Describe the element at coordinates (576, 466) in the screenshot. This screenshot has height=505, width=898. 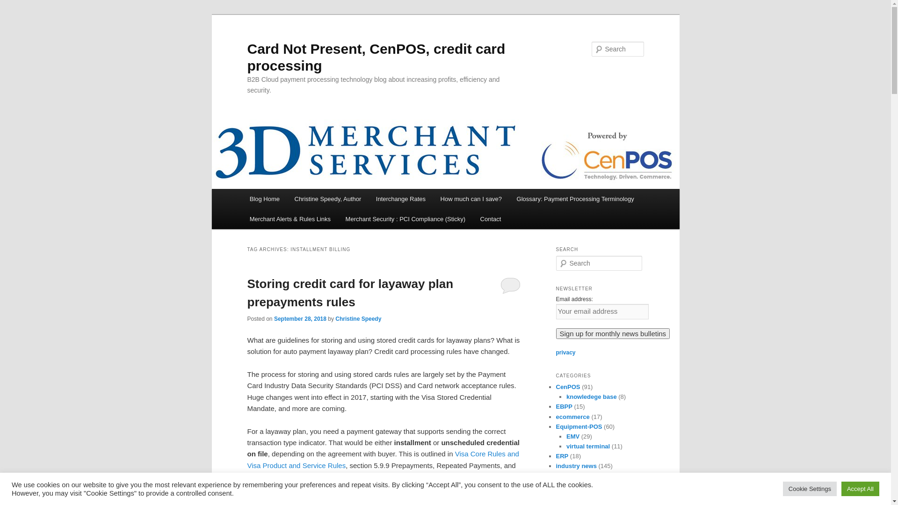
I see `industry news` at that location.